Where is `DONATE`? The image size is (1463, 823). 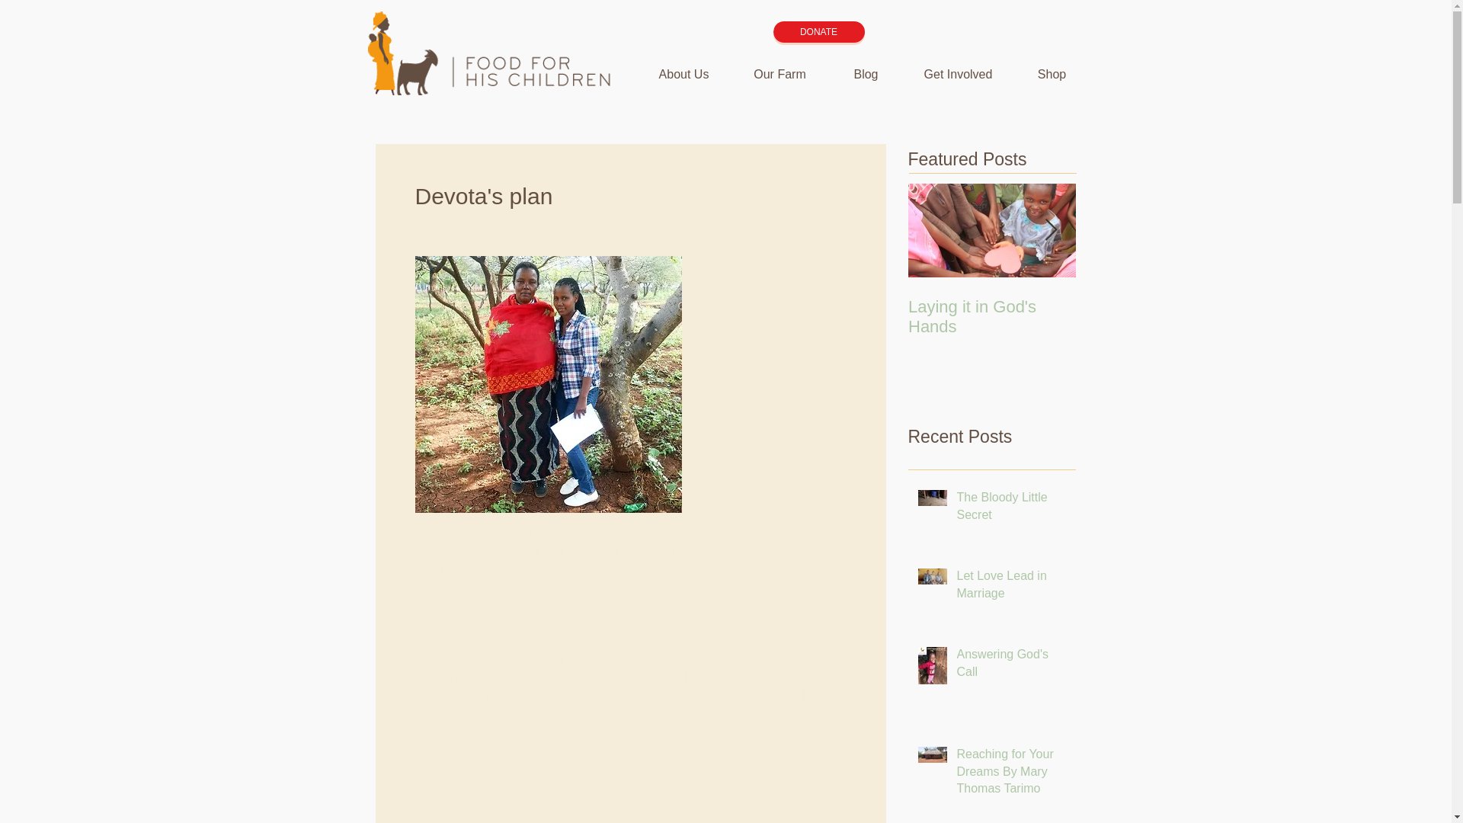 DONATE is located at coordinates (818, 32).